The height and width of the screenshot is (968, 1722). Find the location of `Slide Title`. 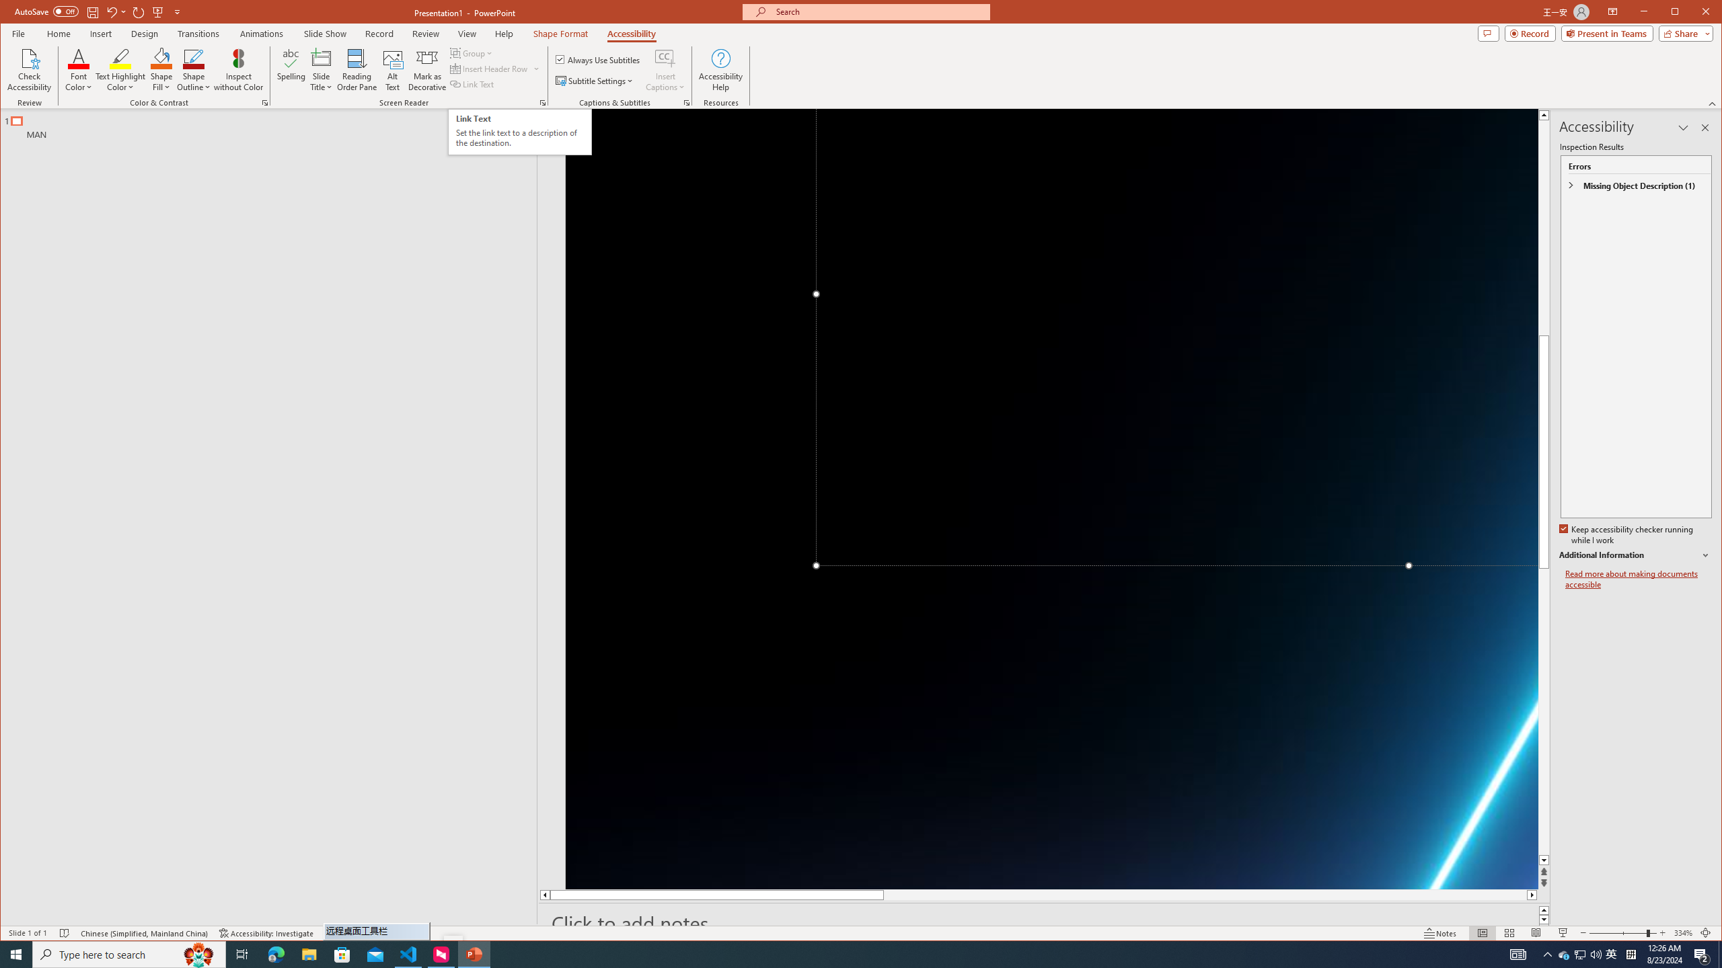

Slide Title is located at coordinates (322, 58).